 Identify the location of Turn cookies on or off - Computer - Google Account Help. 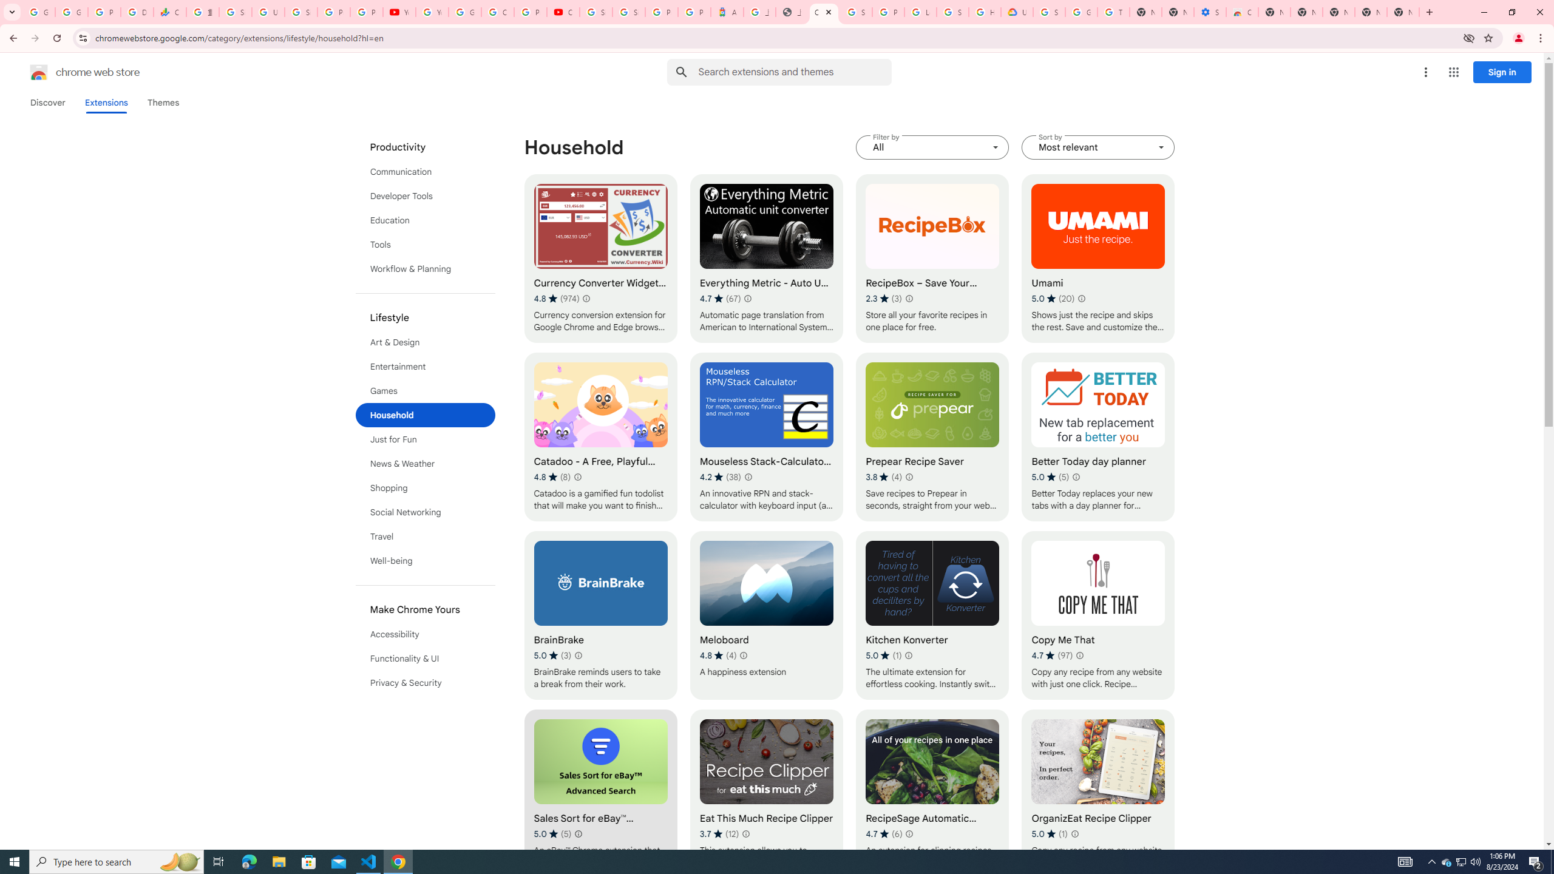
(1113, 12).